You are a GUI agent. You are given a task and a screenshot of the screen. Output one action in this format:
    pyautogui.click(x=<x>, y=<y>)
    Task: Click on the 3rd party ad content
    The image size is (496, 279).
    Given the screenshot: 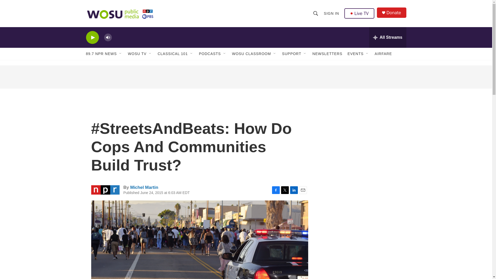 What is the action you would take?
    pyautogui.click(x=362, y=266)
    